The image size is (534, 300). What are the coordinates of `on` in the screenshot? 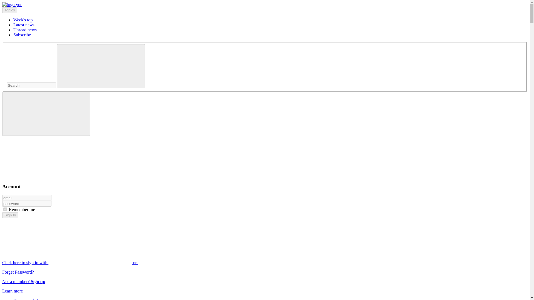 It's located at (5, 209).